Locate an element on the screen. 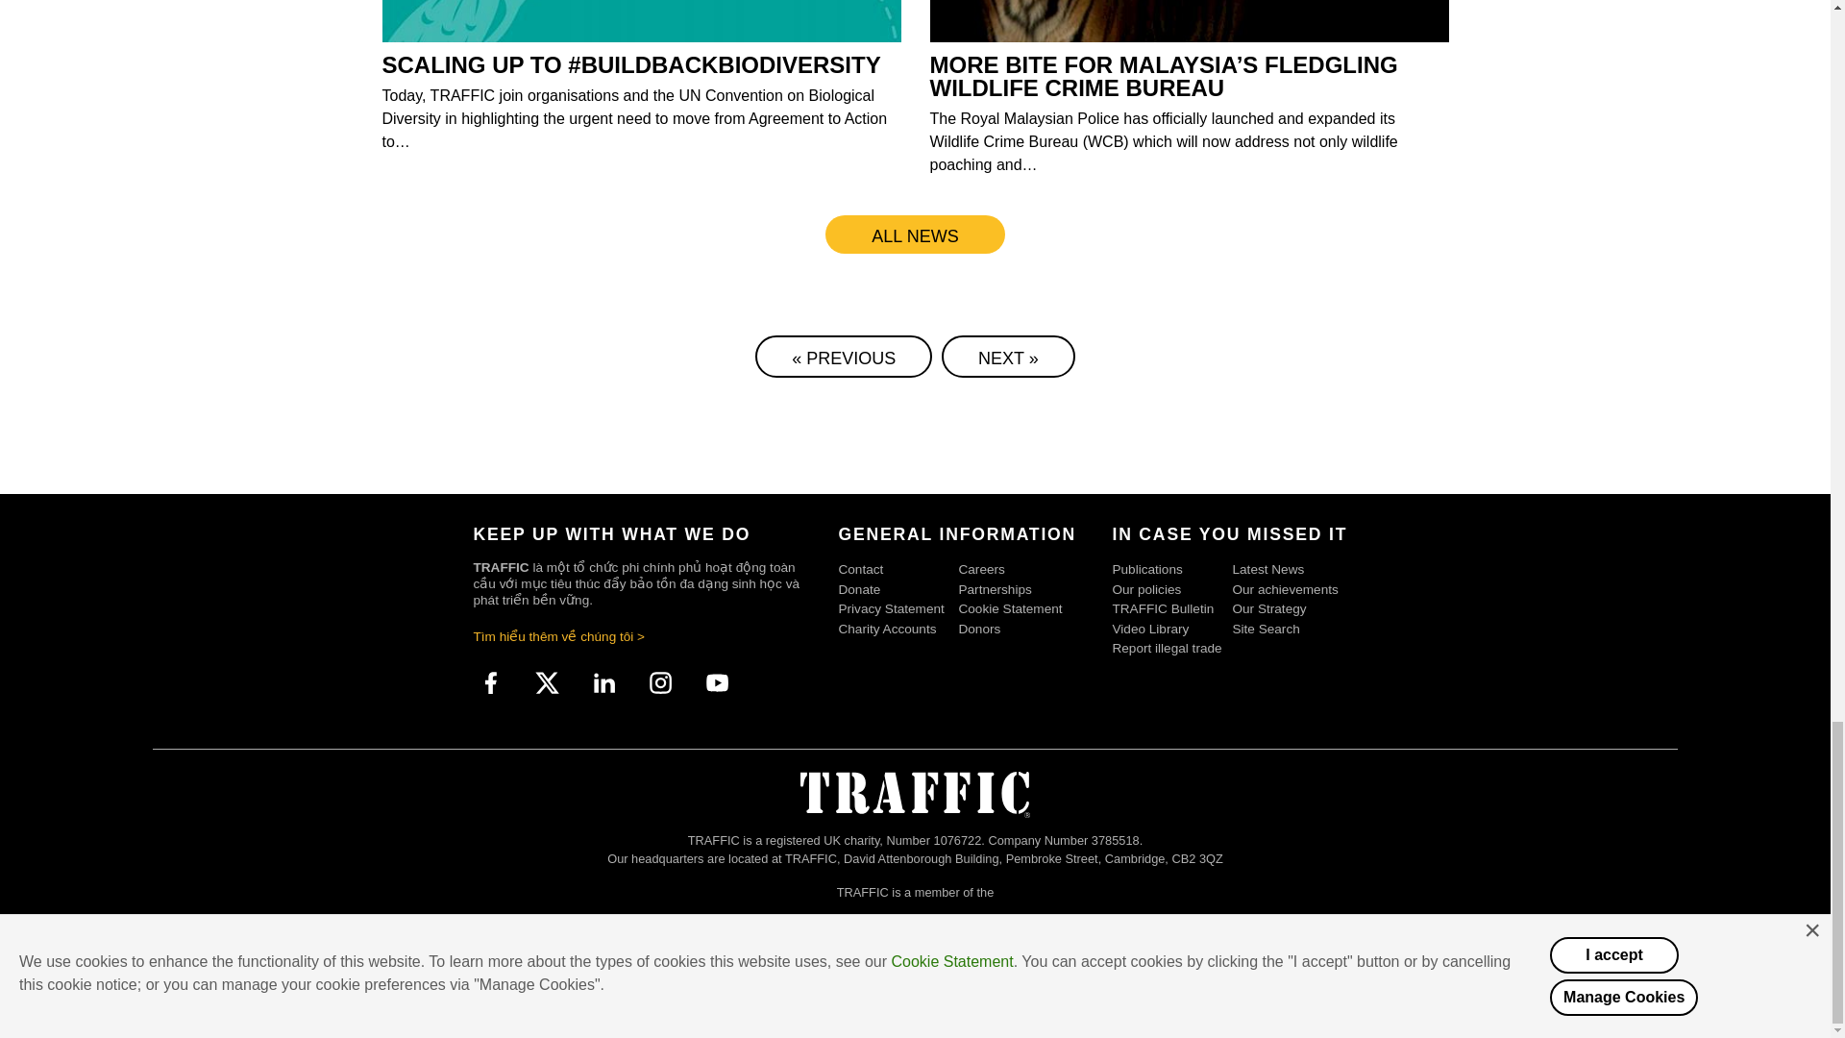 The width and height of the screenshot is (1845, 1038). Charity accounts is located at coordinates (898, 629).